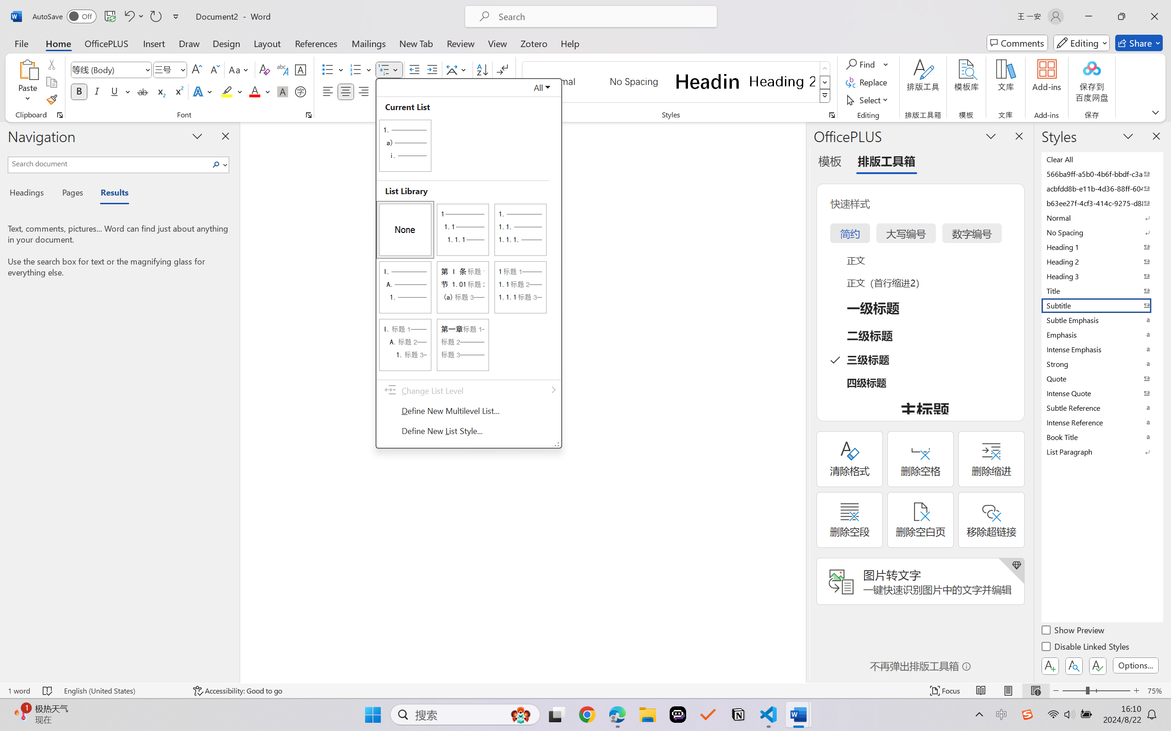  What do you see at coordinates (708, 81) in the screenshot?
I see `Heading 1` at bounding box center [708, 81].